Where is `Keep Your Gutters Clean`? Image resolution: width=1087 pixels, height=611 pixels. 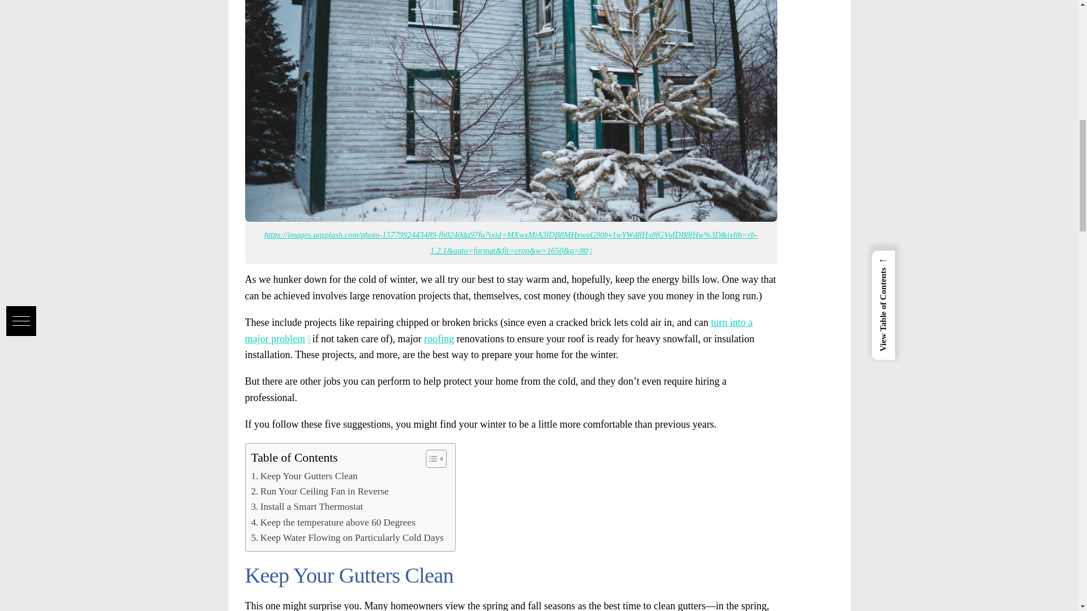
Keep Your Gutters Clean is located at coordinates (304, 476).